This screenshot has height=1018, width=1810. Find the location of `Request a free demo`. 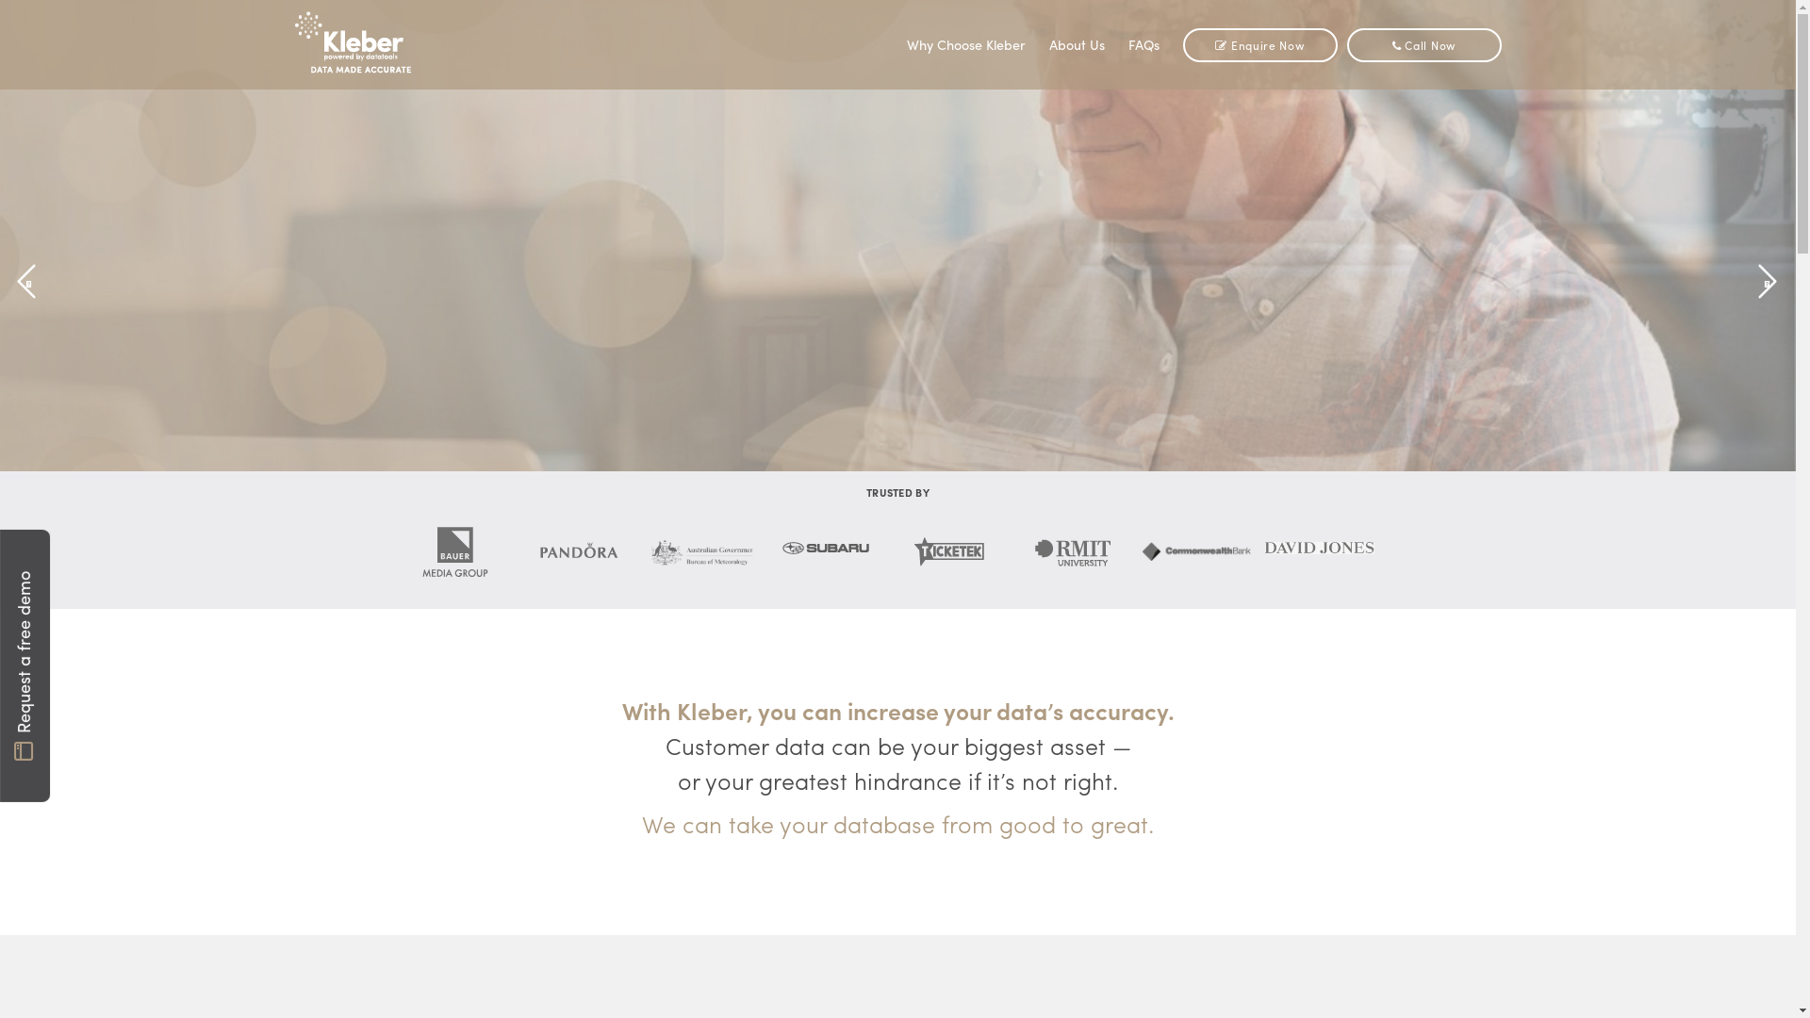

Request a free demo is located at coordinates (136, 554).